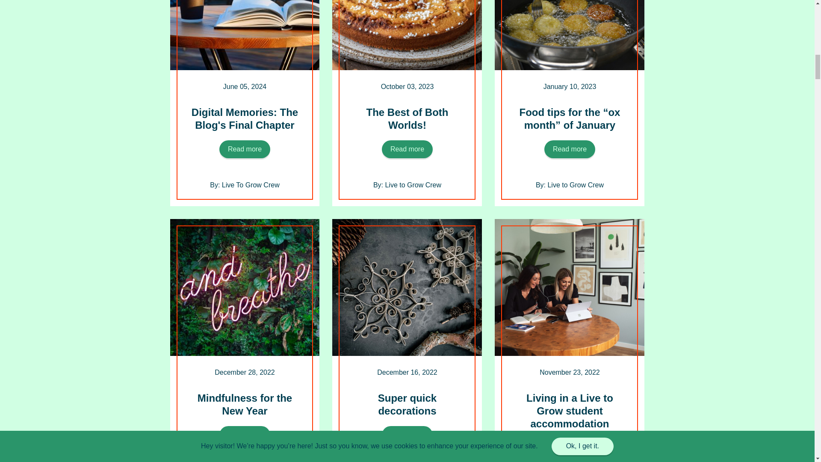 The width and height of the screenshot is (821, 462). What do you see at coordinates (570, 149) in the screenshot?
I see `Read more` at bounding box center [570, 149].